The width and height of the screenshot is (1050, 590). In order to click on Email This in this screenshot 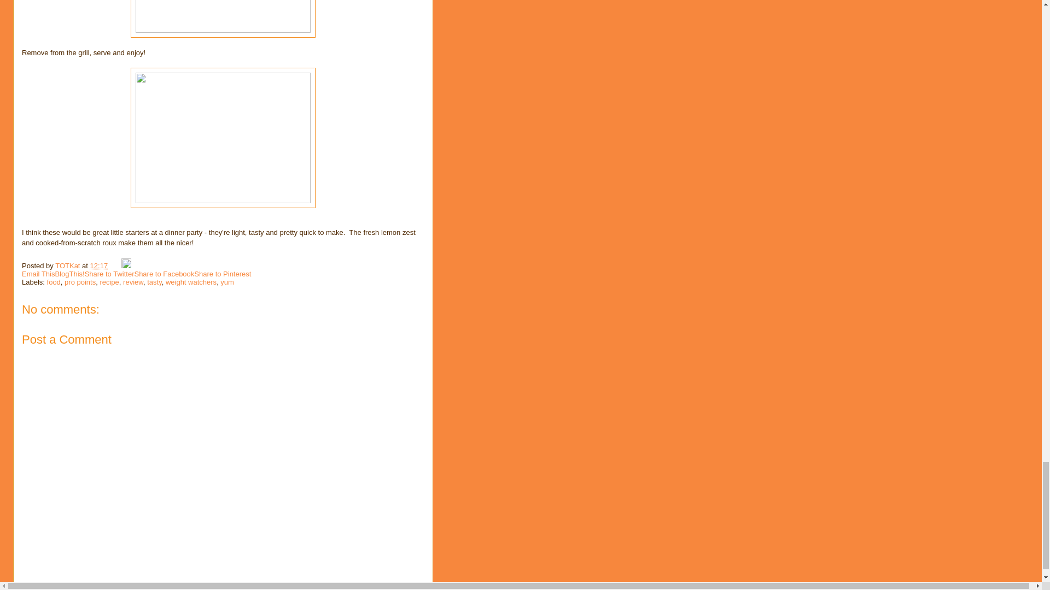, I will do `click(38, 273)`.